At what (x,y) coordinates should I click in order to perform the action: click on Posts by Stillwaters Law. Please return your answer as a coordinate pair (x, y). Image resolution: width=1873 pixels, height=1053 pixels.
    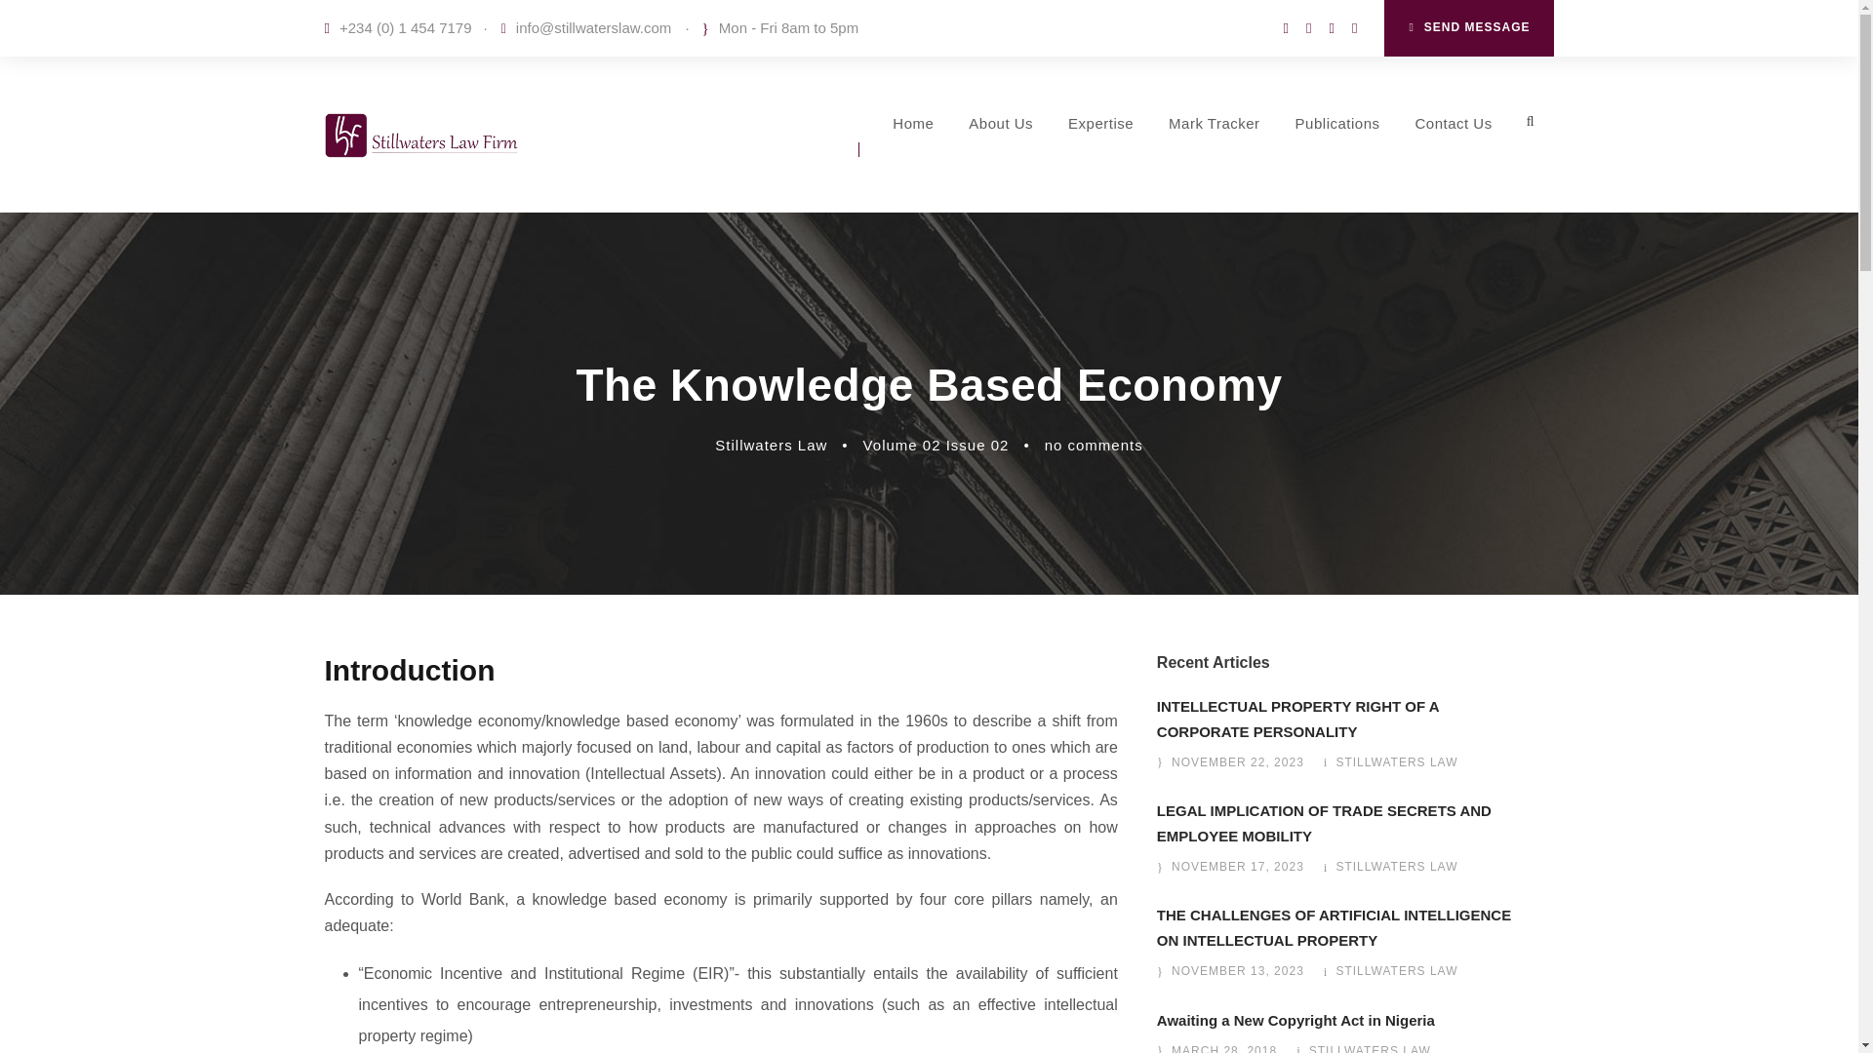
    Looking at the image, I should click on (1395, 867).